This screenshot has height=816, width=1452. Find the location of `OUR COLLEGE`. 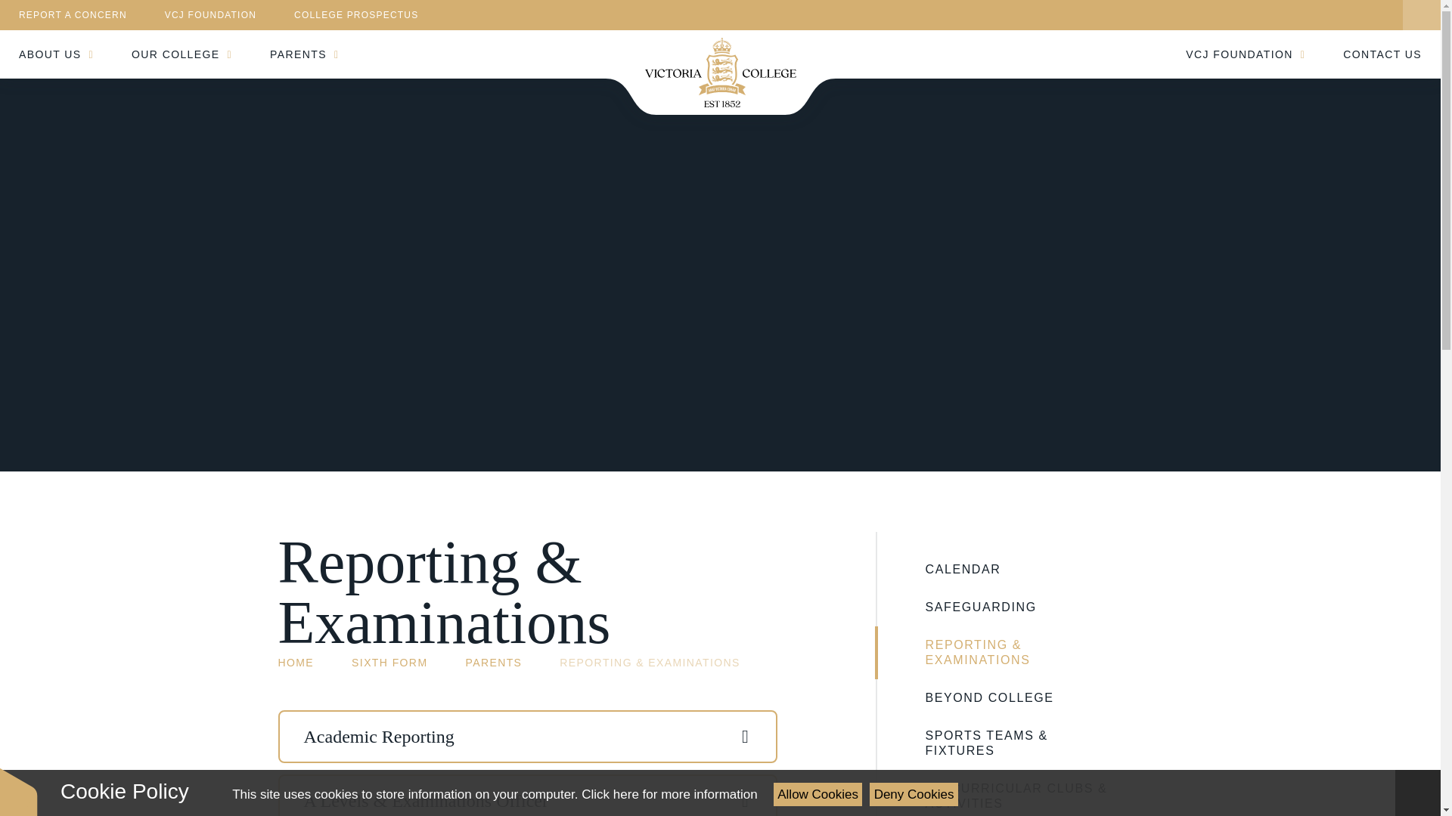

OUR COLLEGE is located at coordinates (181, 54).